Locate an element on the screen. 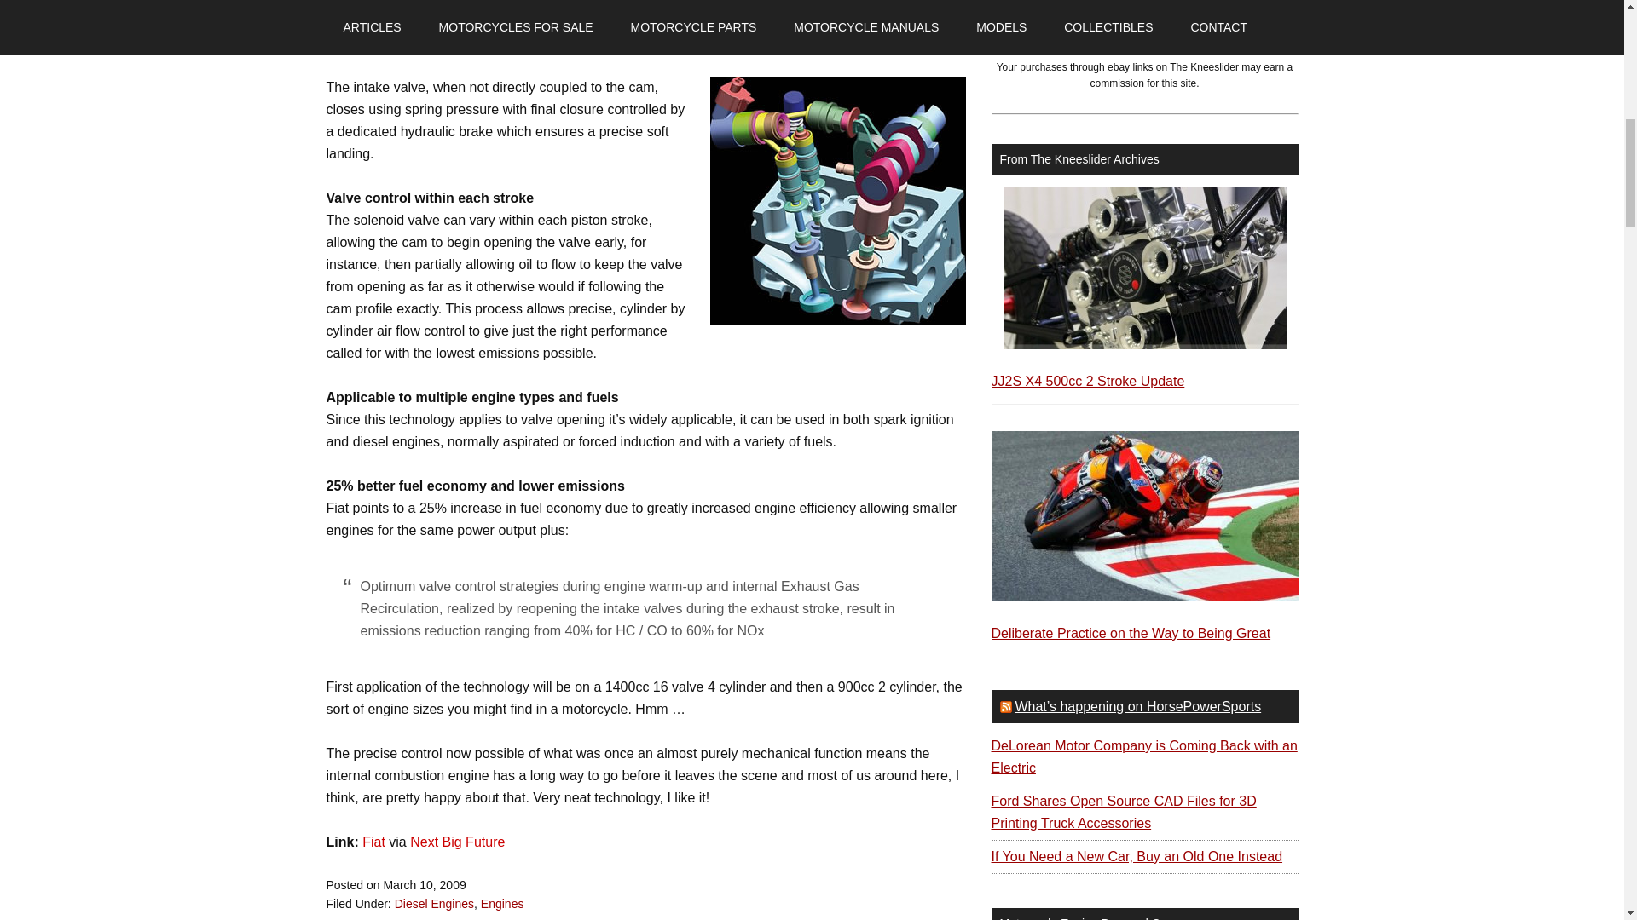 Image resolution: width=1637 pixels, height=920 pixels. Diesel Engines is located at coordinates (434, 904).